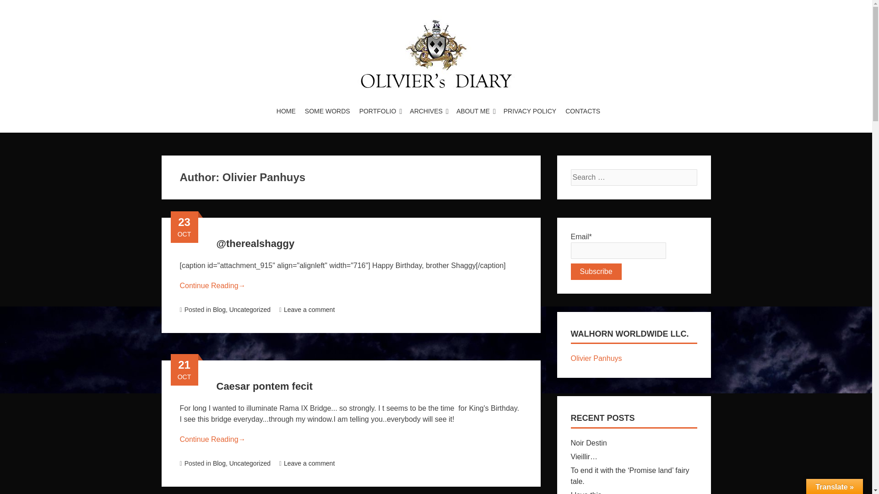 The height and width of the screenshot is (494, 879). What do you see at coordinates (250, 309) in the screenshot?
I see `Uncategorized` at bounding box center [250, 309].